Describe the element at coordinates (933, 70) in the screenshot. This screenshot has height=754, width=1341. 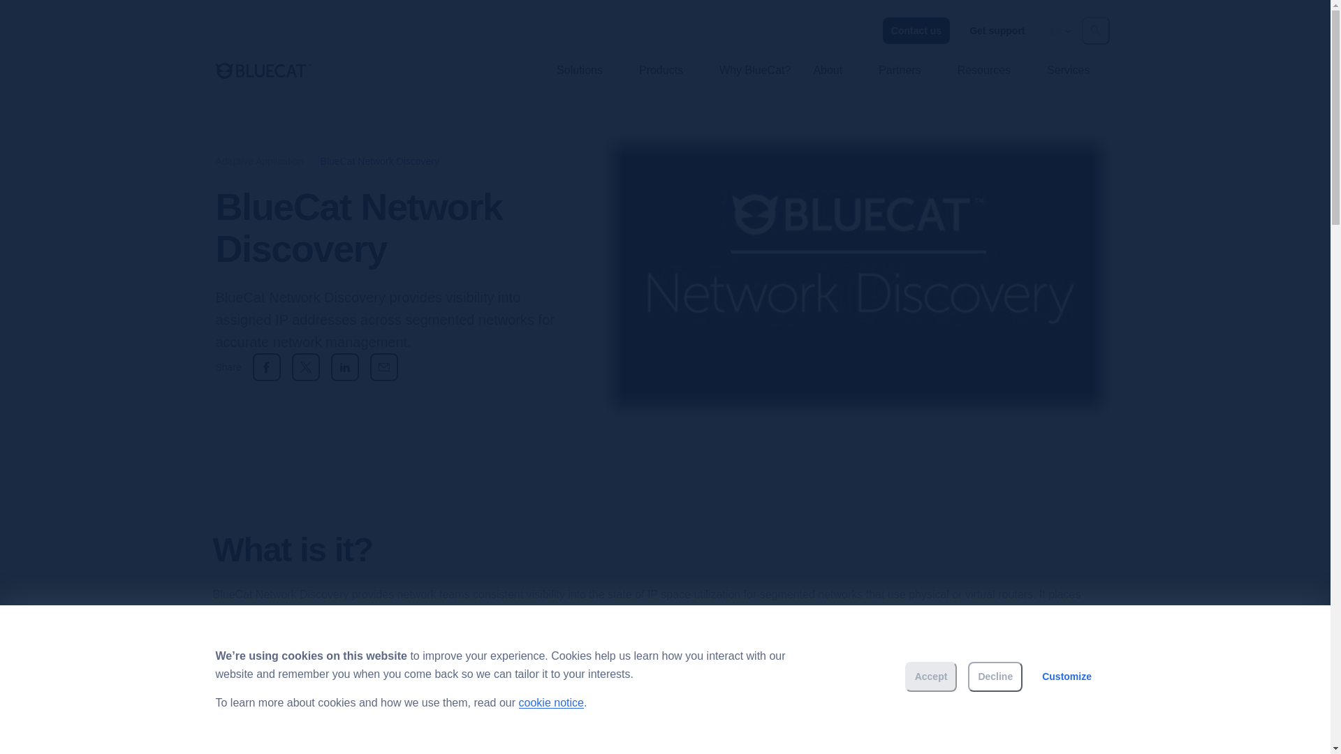
I see `Toggle nav dropdown` at that location.